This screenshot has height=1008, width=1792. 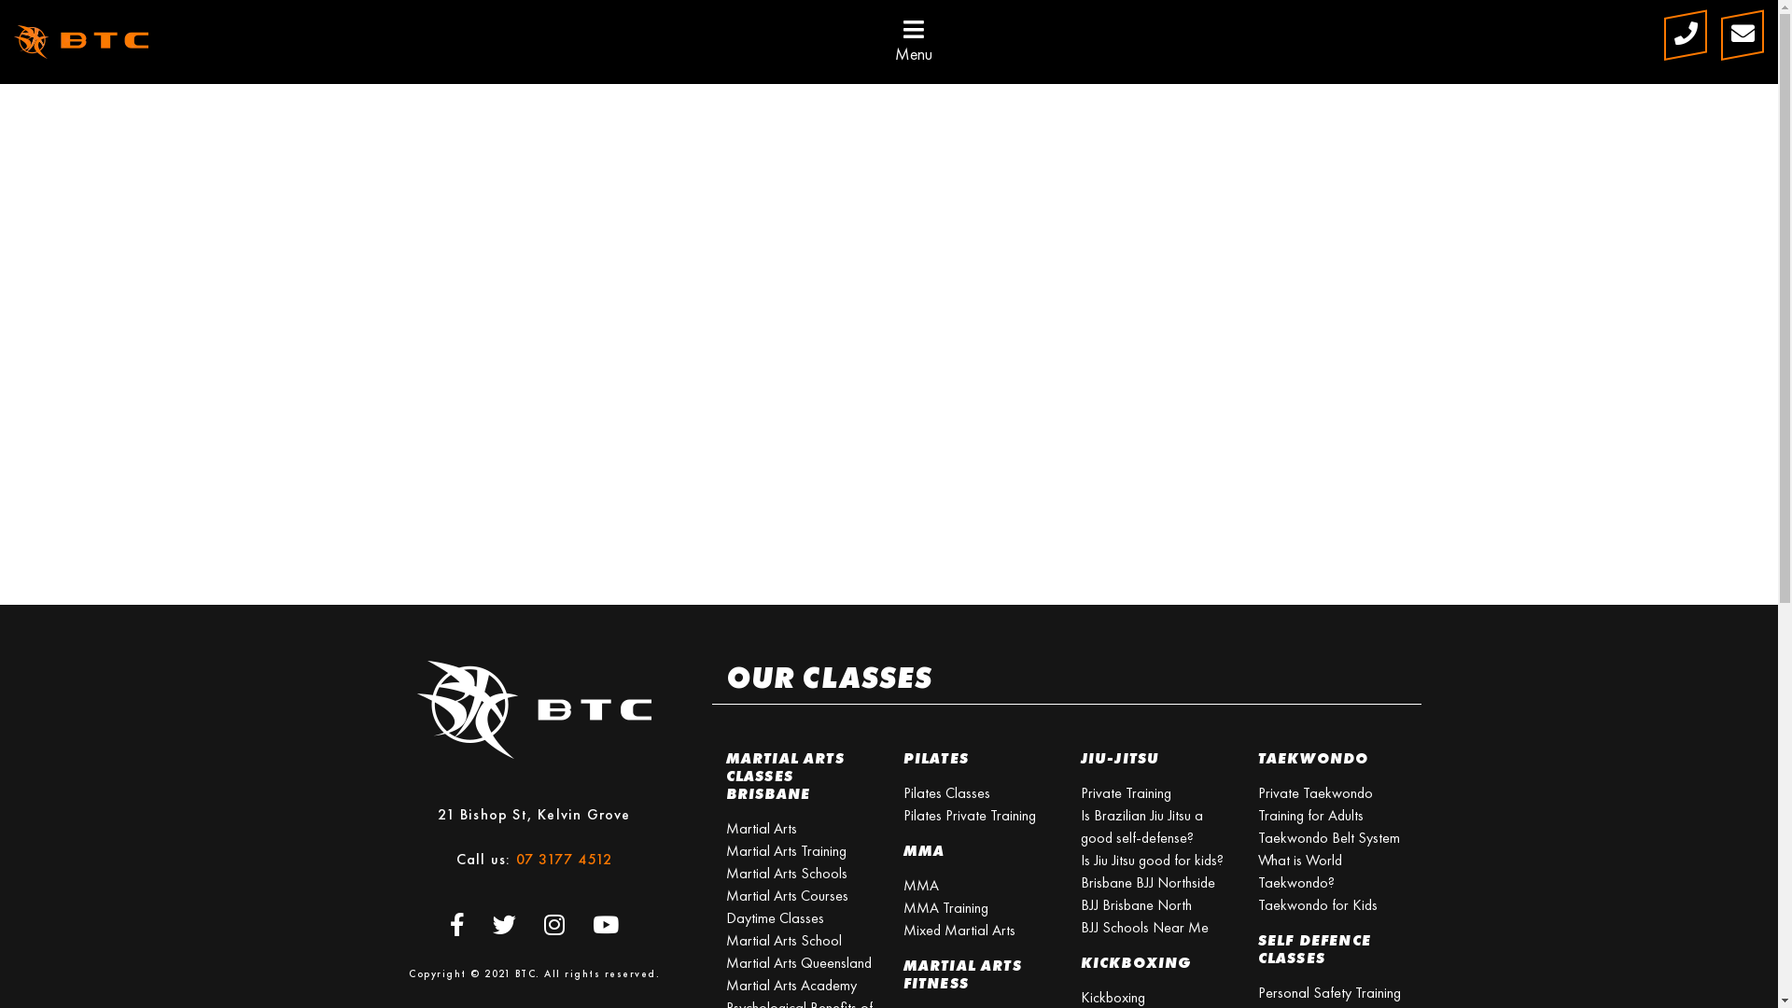 I want to click on Martial Arts, so click(x=762, y=829).